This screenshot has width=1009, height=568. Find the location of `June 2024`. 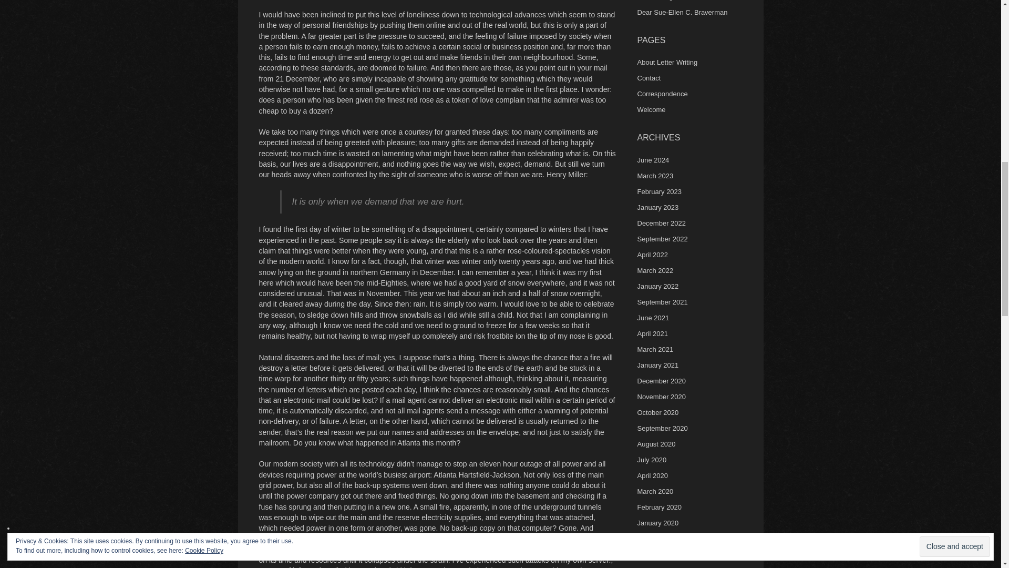

June 2024 is located at coordinates (653, 160).